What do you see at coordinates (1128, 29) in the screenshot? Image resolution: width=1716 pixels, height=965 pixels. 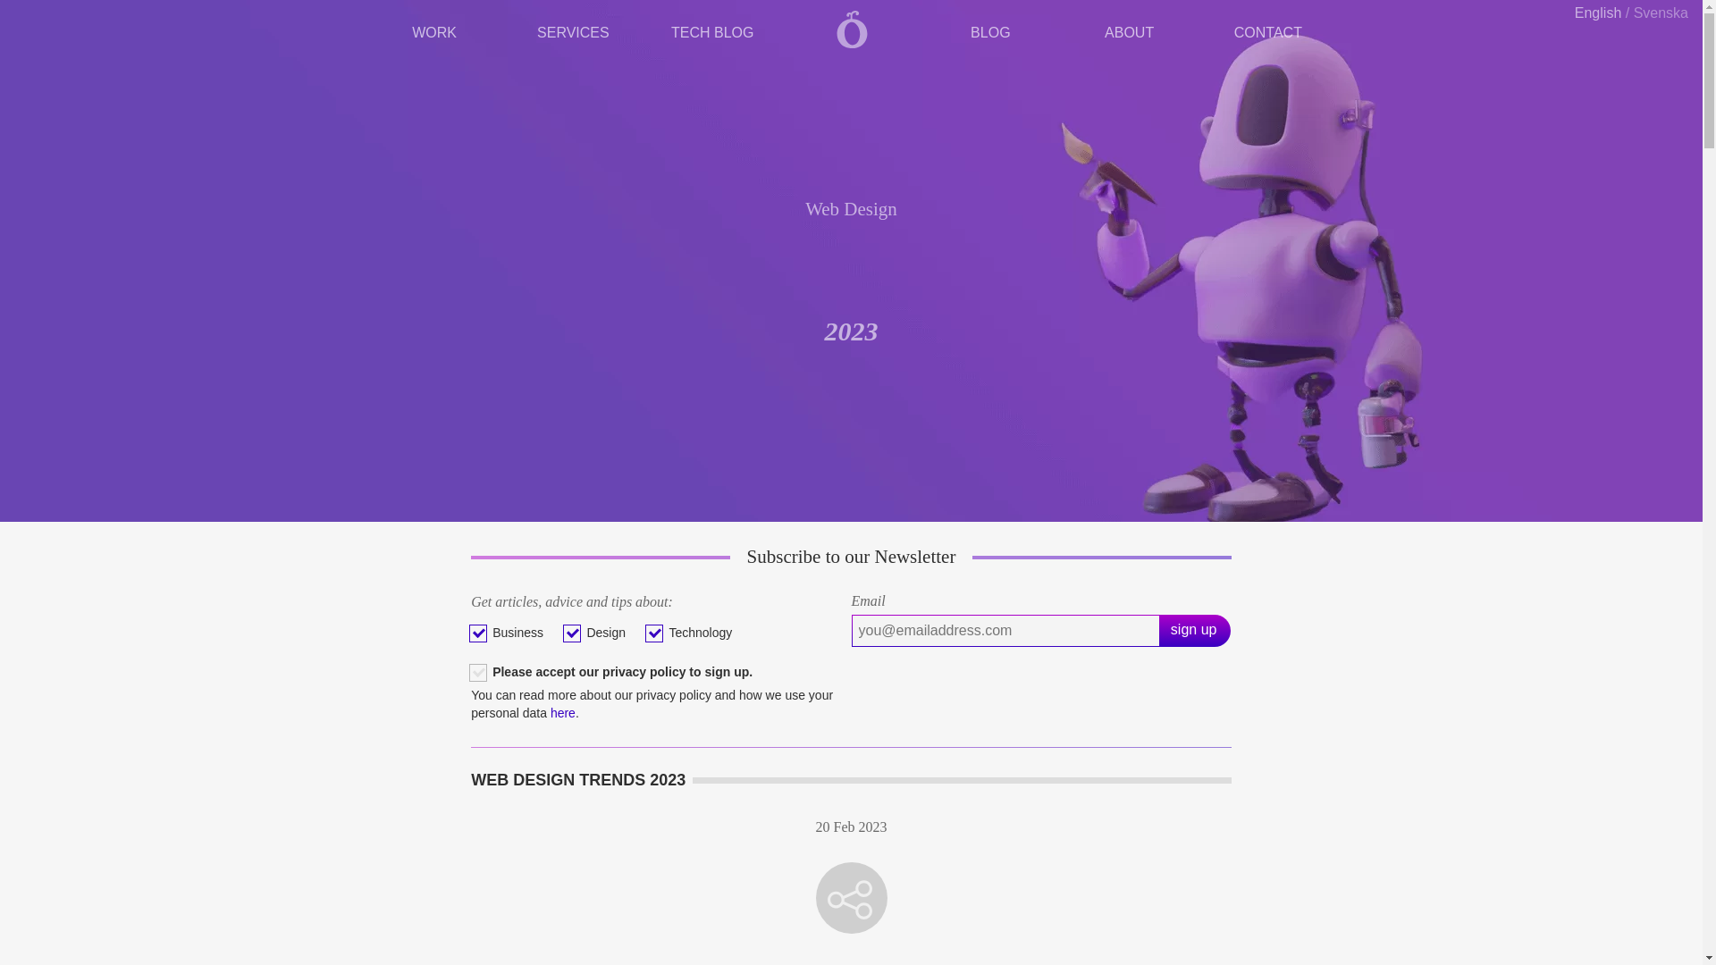 I see `ABOUT` at bounding box center [1128, 29].